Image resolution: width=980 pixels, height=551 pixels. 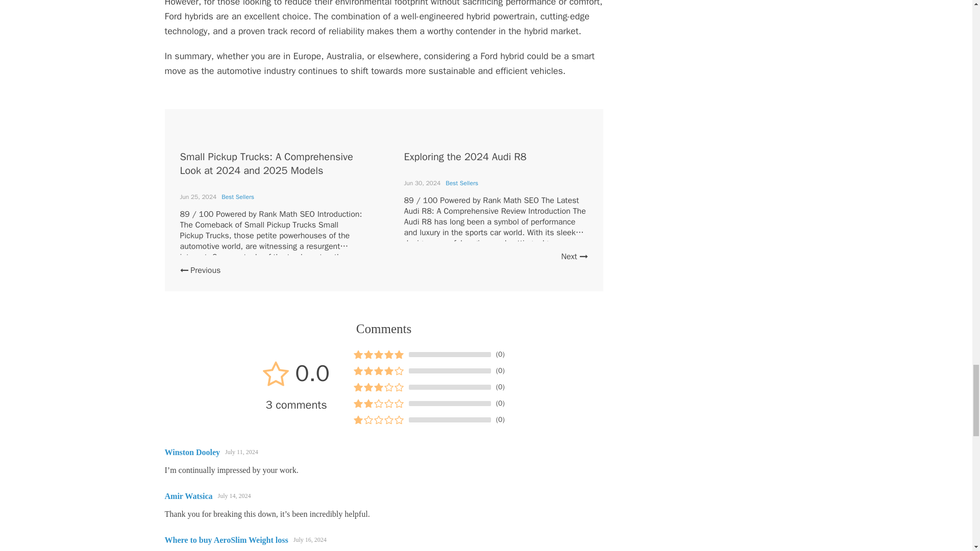 What do you see at coordinates (200, 270) in the screenshot?
I see `Previous` at bounding box center [200, 270].